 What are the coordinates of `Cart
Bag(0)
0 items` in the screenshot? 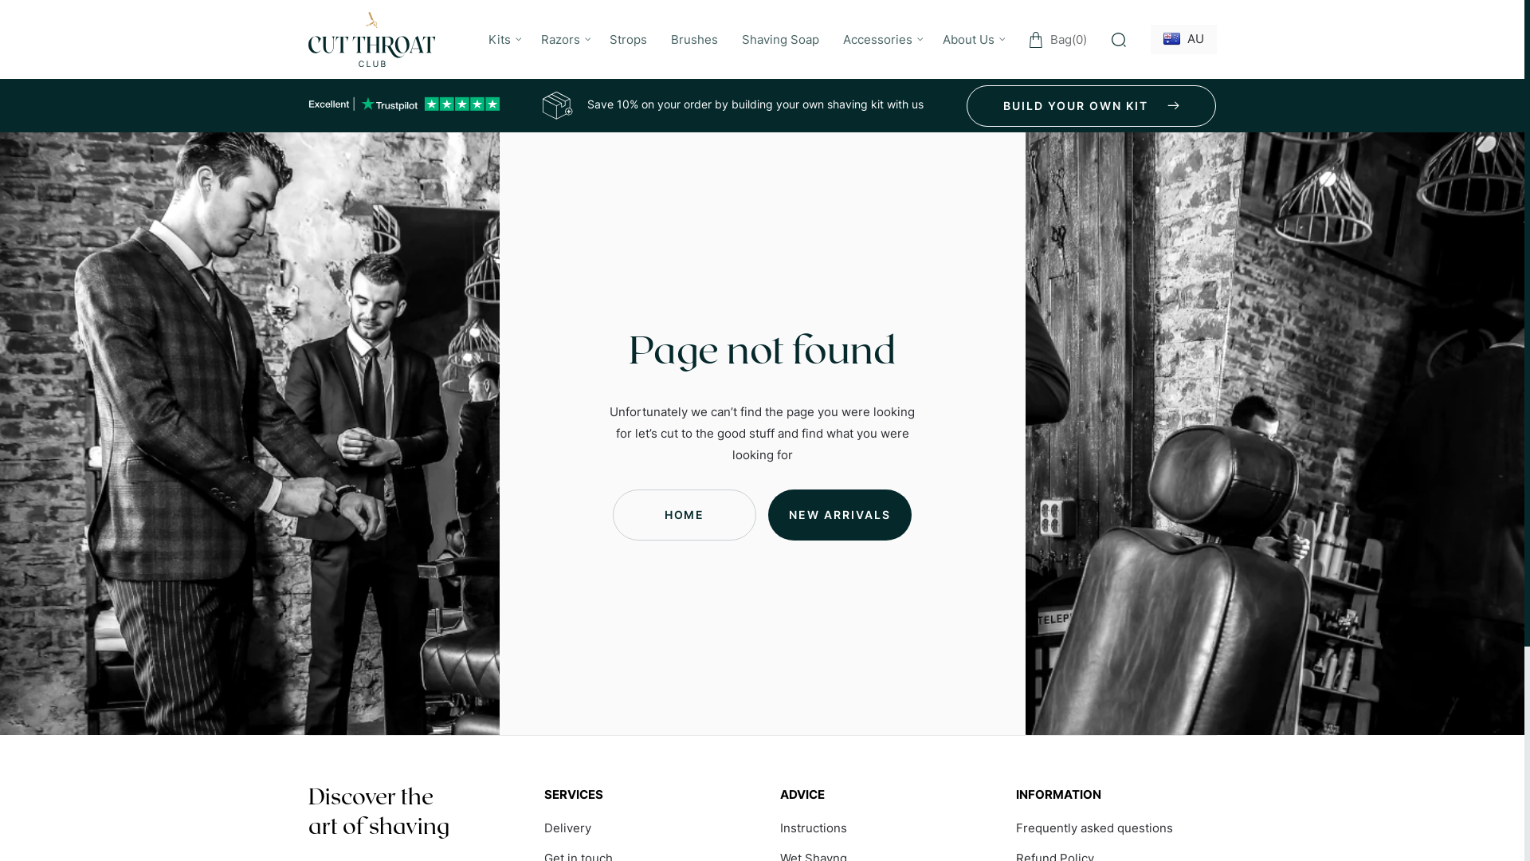 It's located at (1057, 40).